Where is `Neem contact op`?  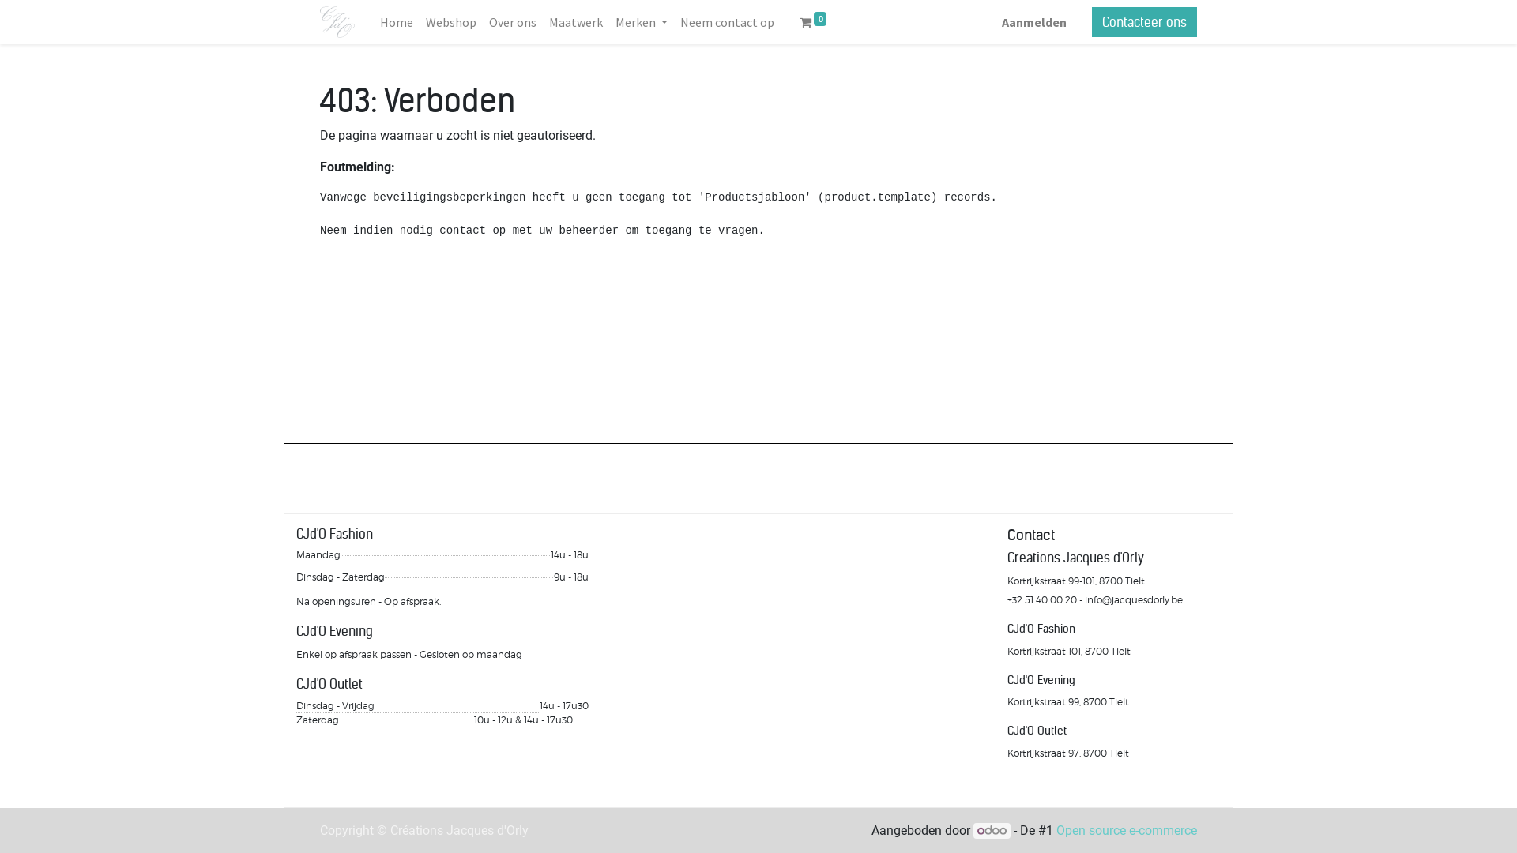
Neem contact op is located at coordinates (727, 22).